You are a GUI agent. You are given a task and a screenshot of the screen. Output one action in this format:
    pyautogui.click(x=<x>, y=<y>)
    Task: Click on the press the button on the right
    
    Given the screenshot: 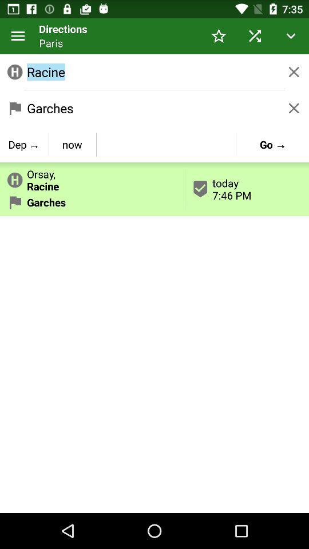 What is the action you would take?
    pyautogui.click(x=247, y=189)
    